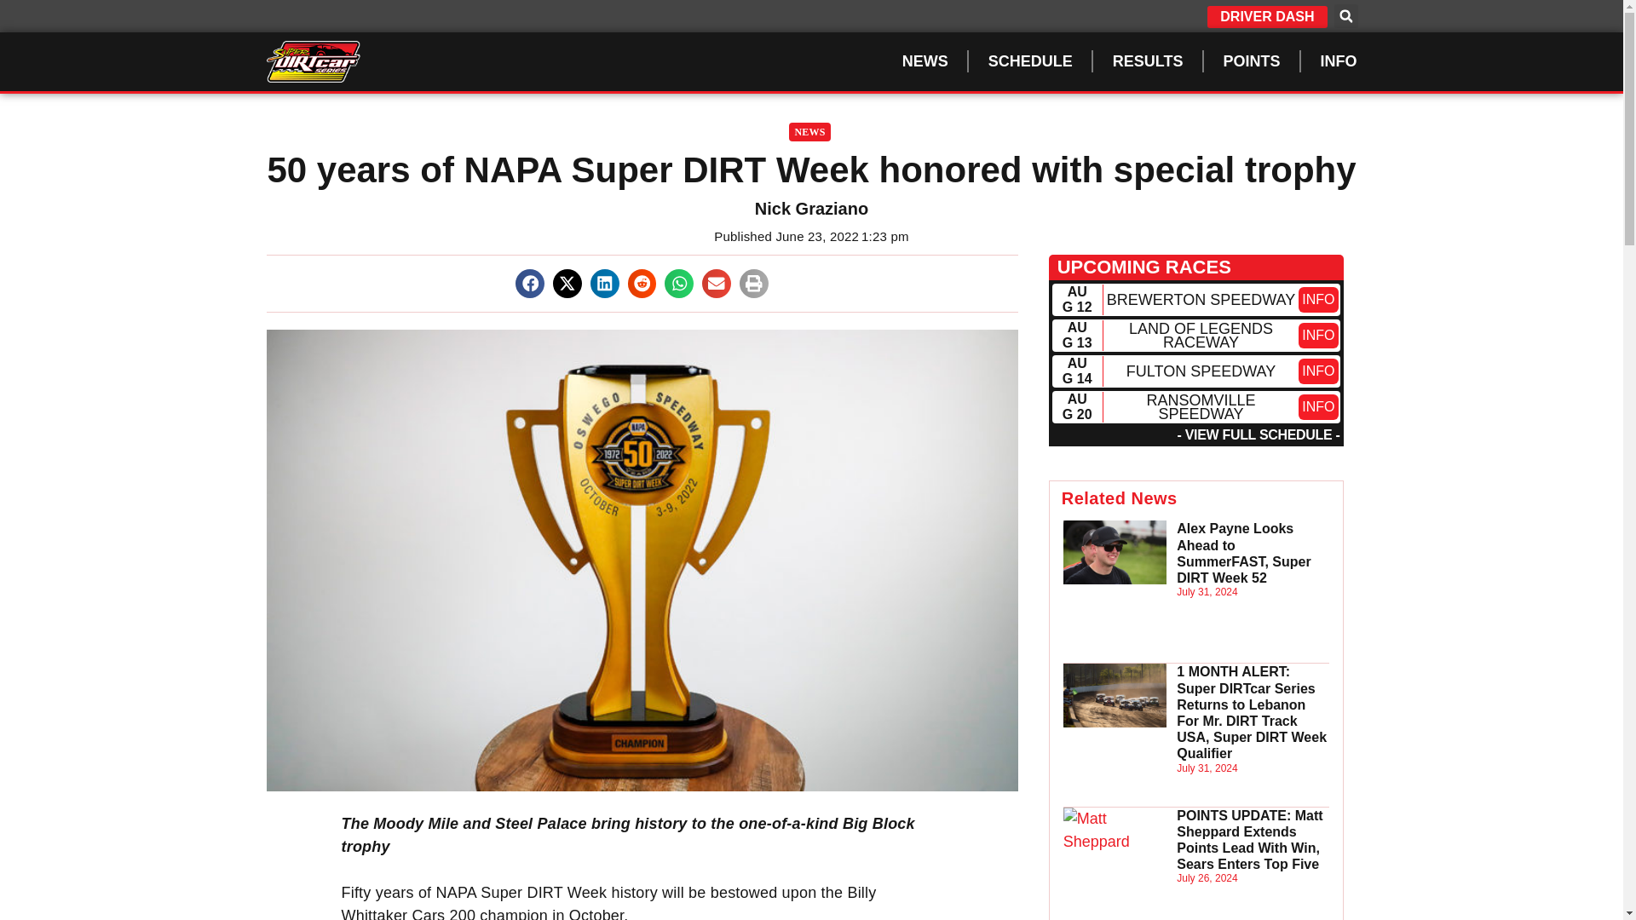 The image size is (1636, 920). What do you see at coordinates (810, 209) in the screenshot?
I see `Nick Graziano` at bounding box center [810, 209].